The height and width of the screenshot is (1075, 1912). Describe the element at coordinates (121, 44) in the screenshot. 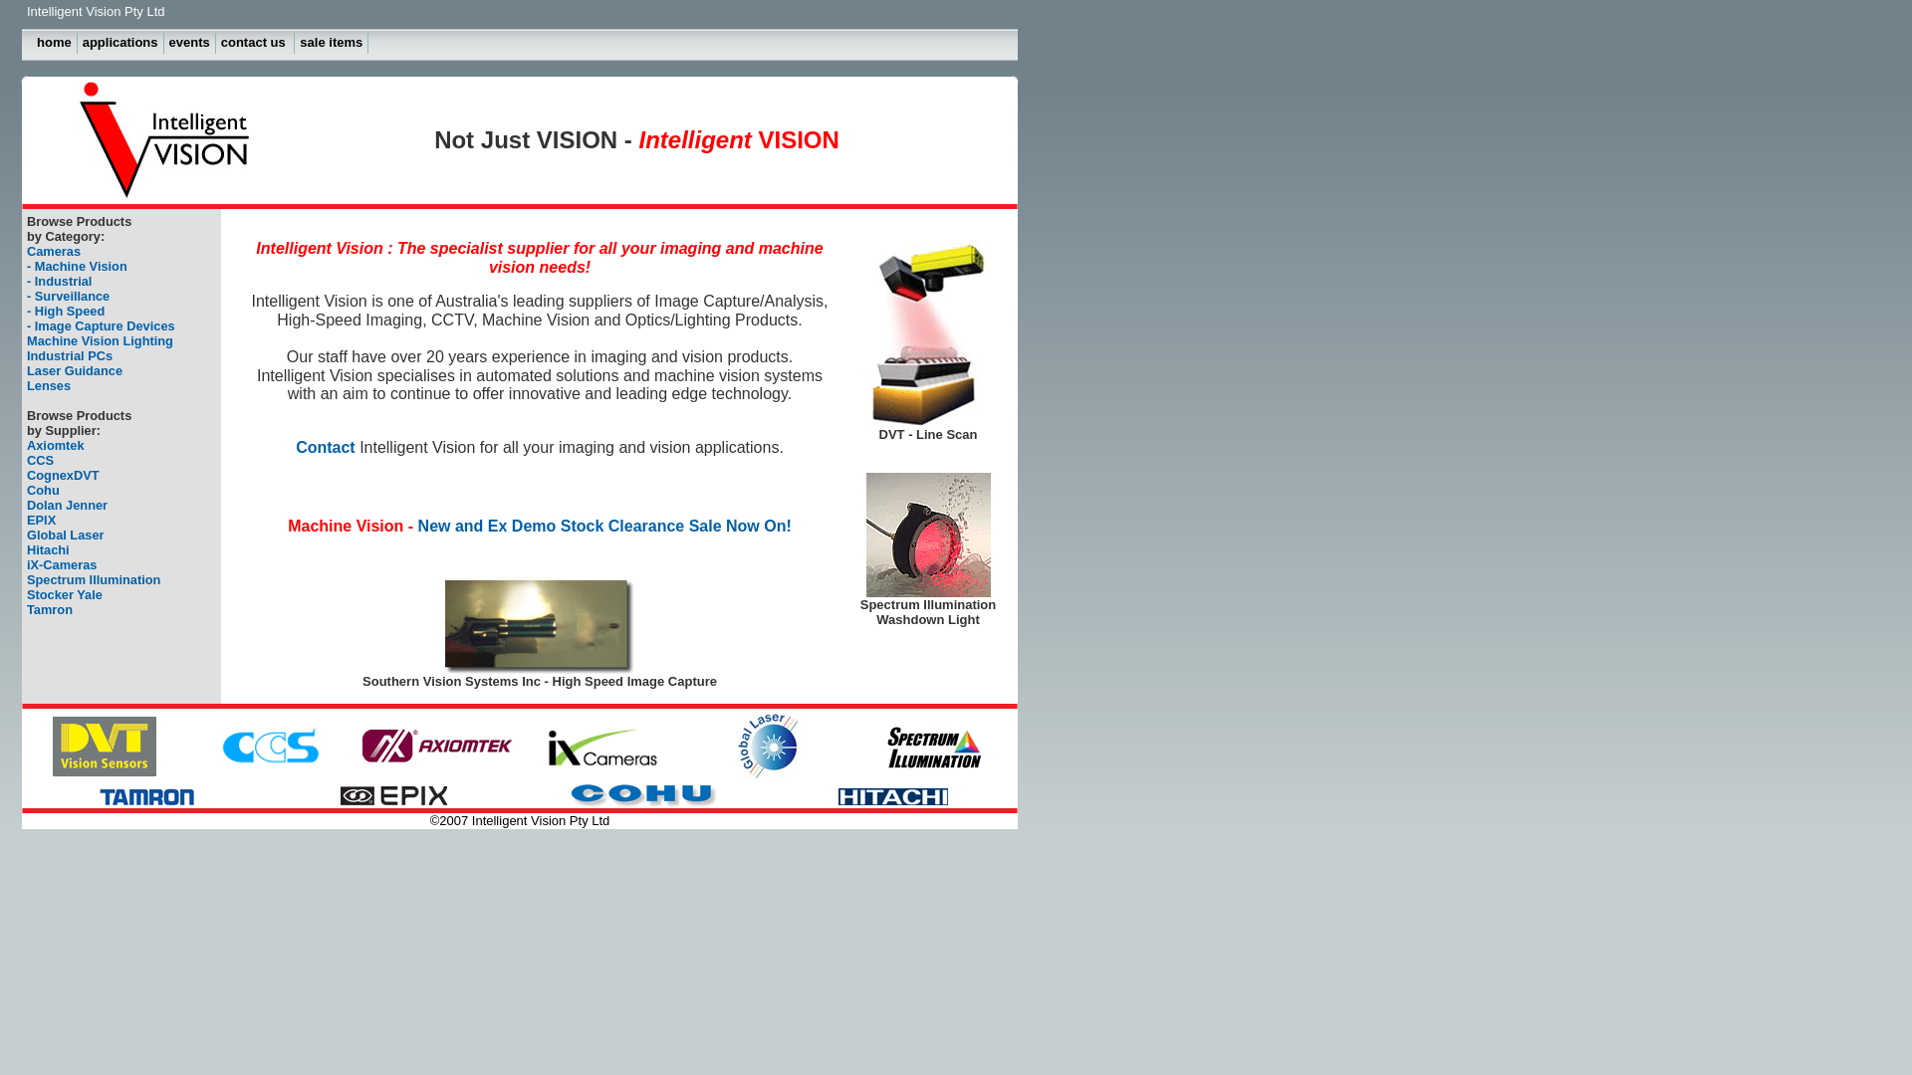

I see `applications` at that location.